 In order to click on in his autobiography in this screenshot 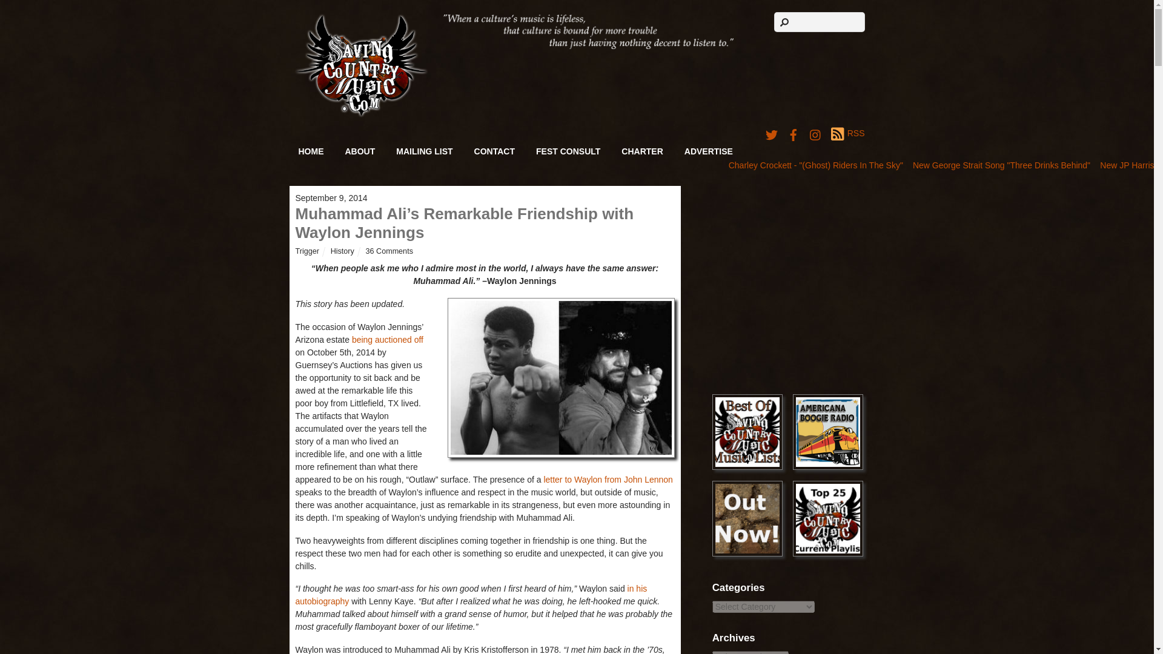, I will do `click(471, 595)`.